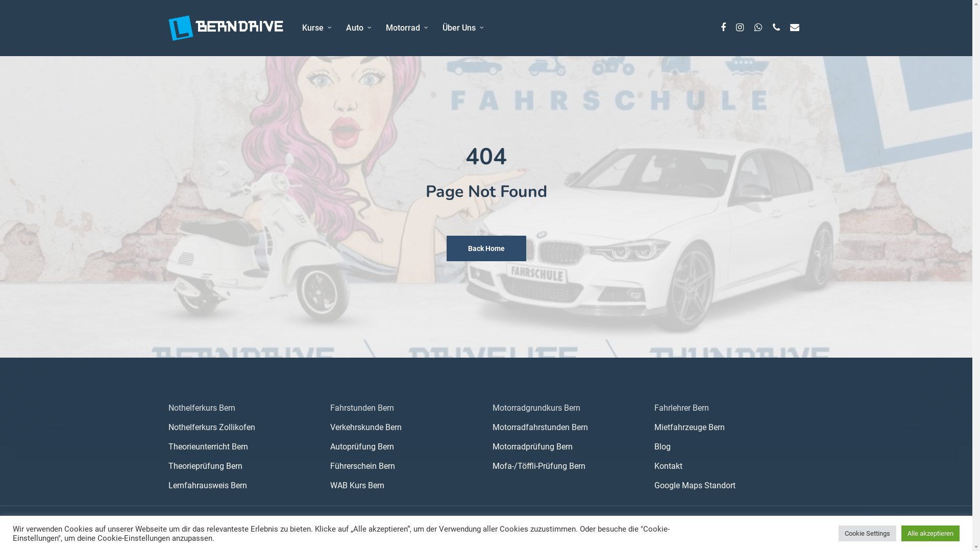 The height and width of the screenshot is (551, 980). I want to click on Motorradfahrstunden Bern, so click(567, 428).